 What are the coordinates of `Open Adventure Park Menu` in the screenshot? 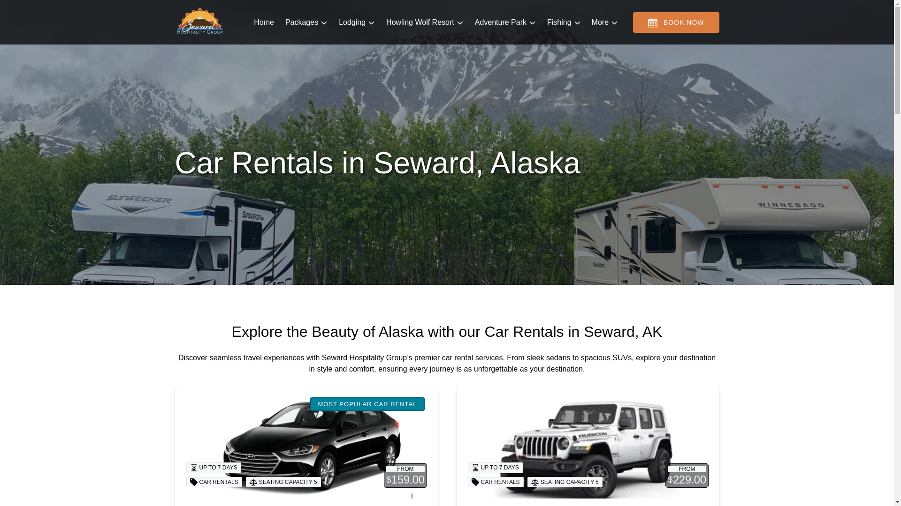 It's located at (507, 20).